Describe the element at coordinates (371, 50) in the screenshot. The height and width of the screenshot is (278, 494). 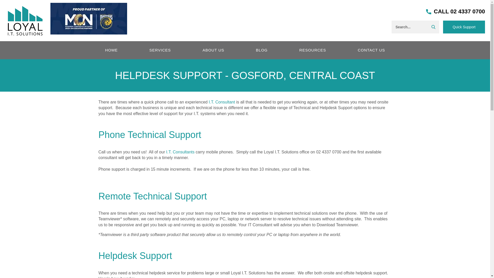
I see `CONTACT US` at that location.